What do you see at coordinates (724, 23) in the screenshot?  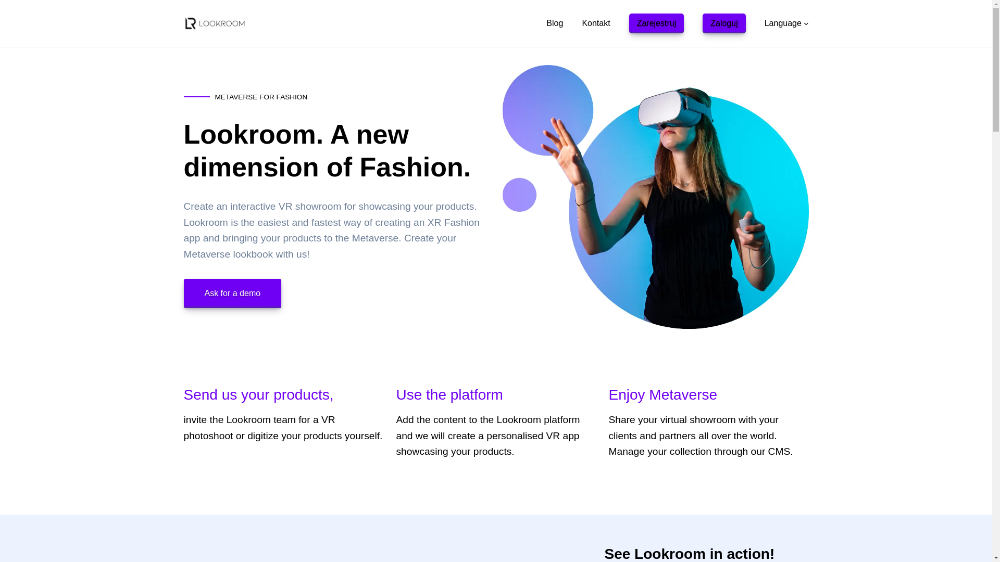 I see `Zaloguj` at bounding box center [724, 23].